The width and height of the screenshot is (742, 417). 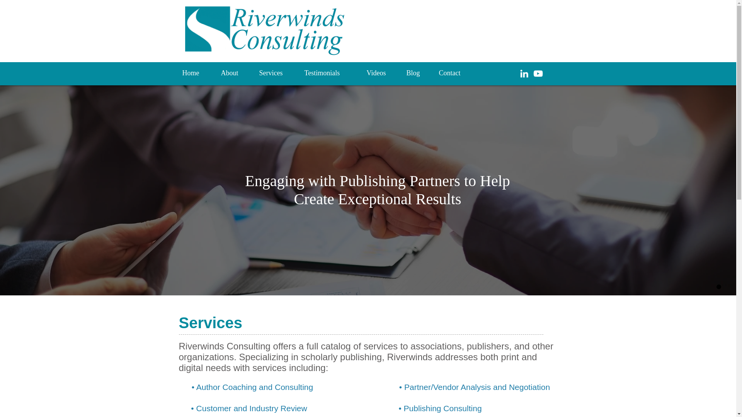 What do you see at coordinates (196, 73) in the screenshot?
I see `Home` at bounding box center [196, 73].